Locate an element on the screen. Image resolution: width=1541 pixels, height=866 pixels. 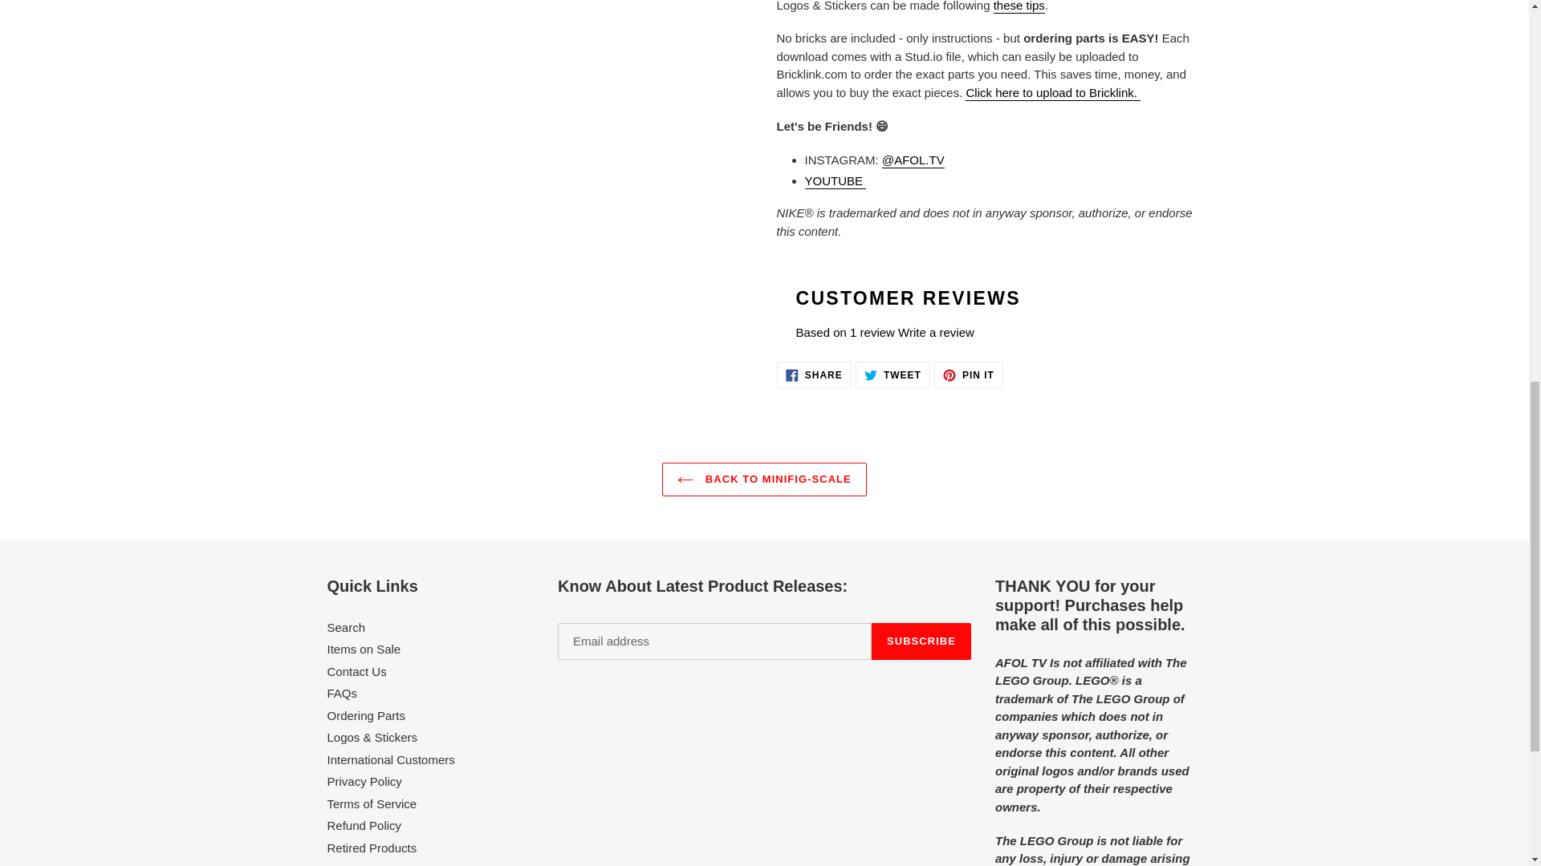
Upload Parts is located at coordinates (1053, 93).